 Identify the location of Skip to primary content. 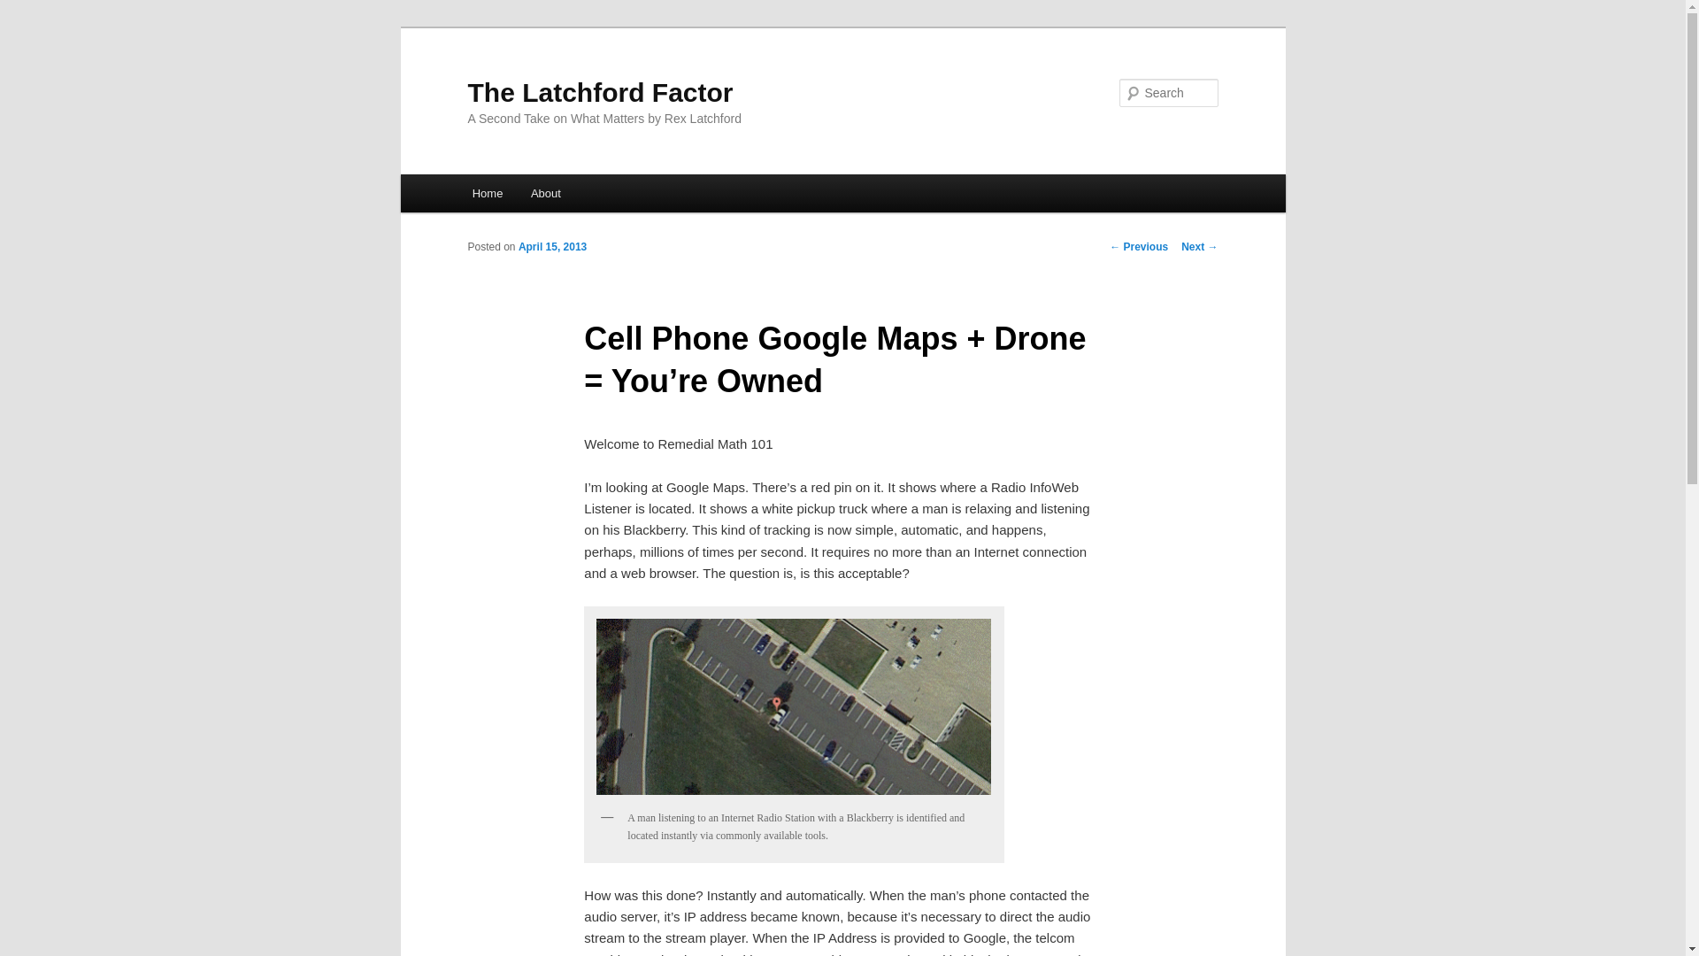
(551, 197).